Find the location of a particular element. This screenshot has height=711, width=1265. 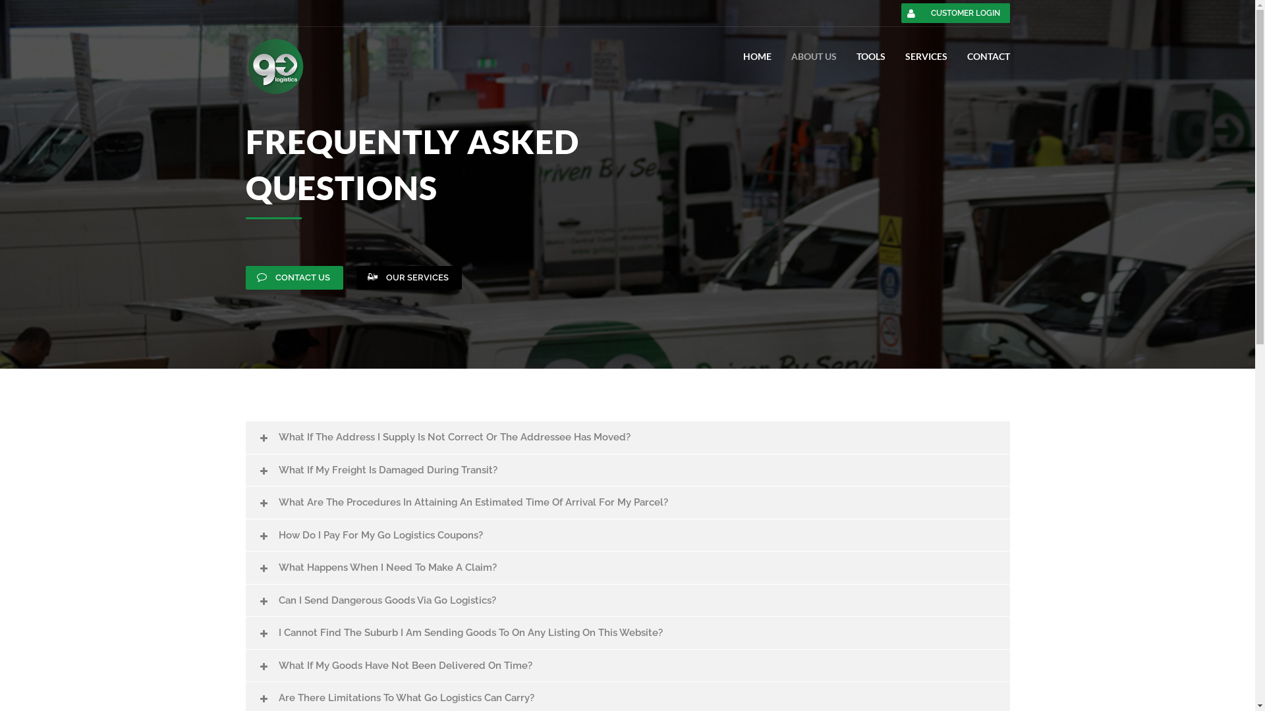

OUR SERVICES is located at coordinates (408, 278).